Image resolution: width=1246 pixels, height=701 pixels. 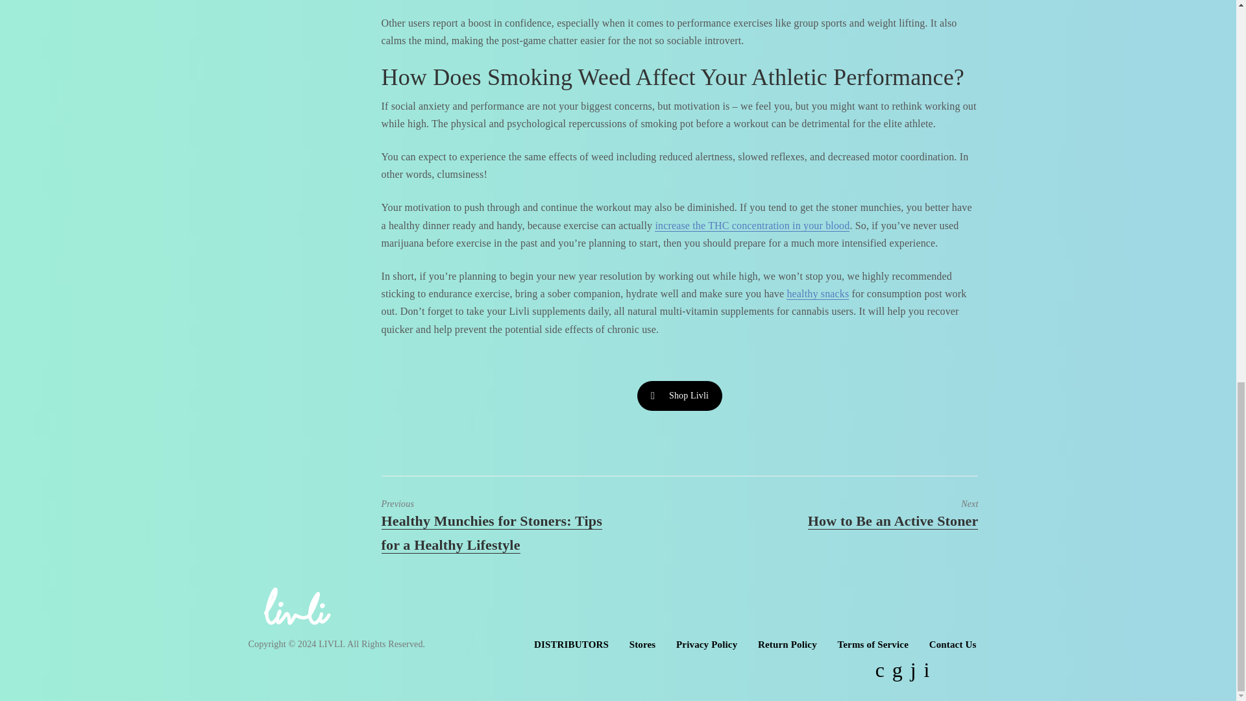 What do you see at coordinates (817, 293) in the screenshot?
I see `healthy snacks` at bounding box center [817, 293].